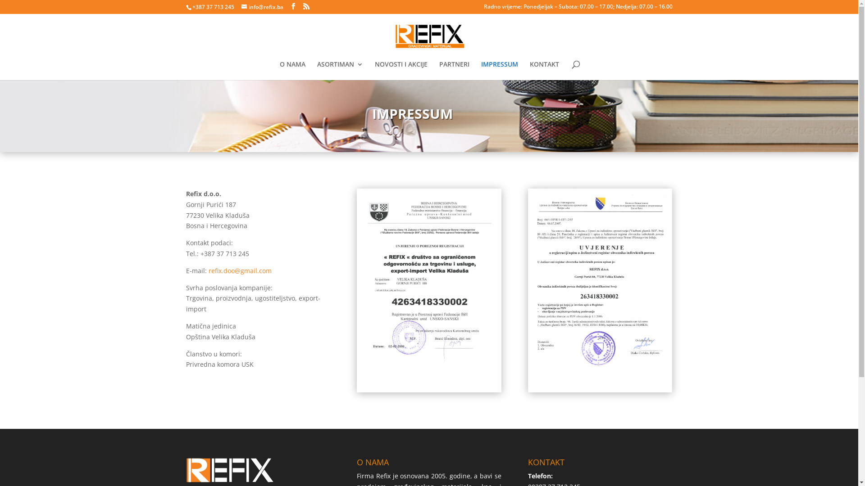  What do you see at coordinates (292, 71) in the screenshot?
I see `O NAMA` at bounding box center [292, 71].